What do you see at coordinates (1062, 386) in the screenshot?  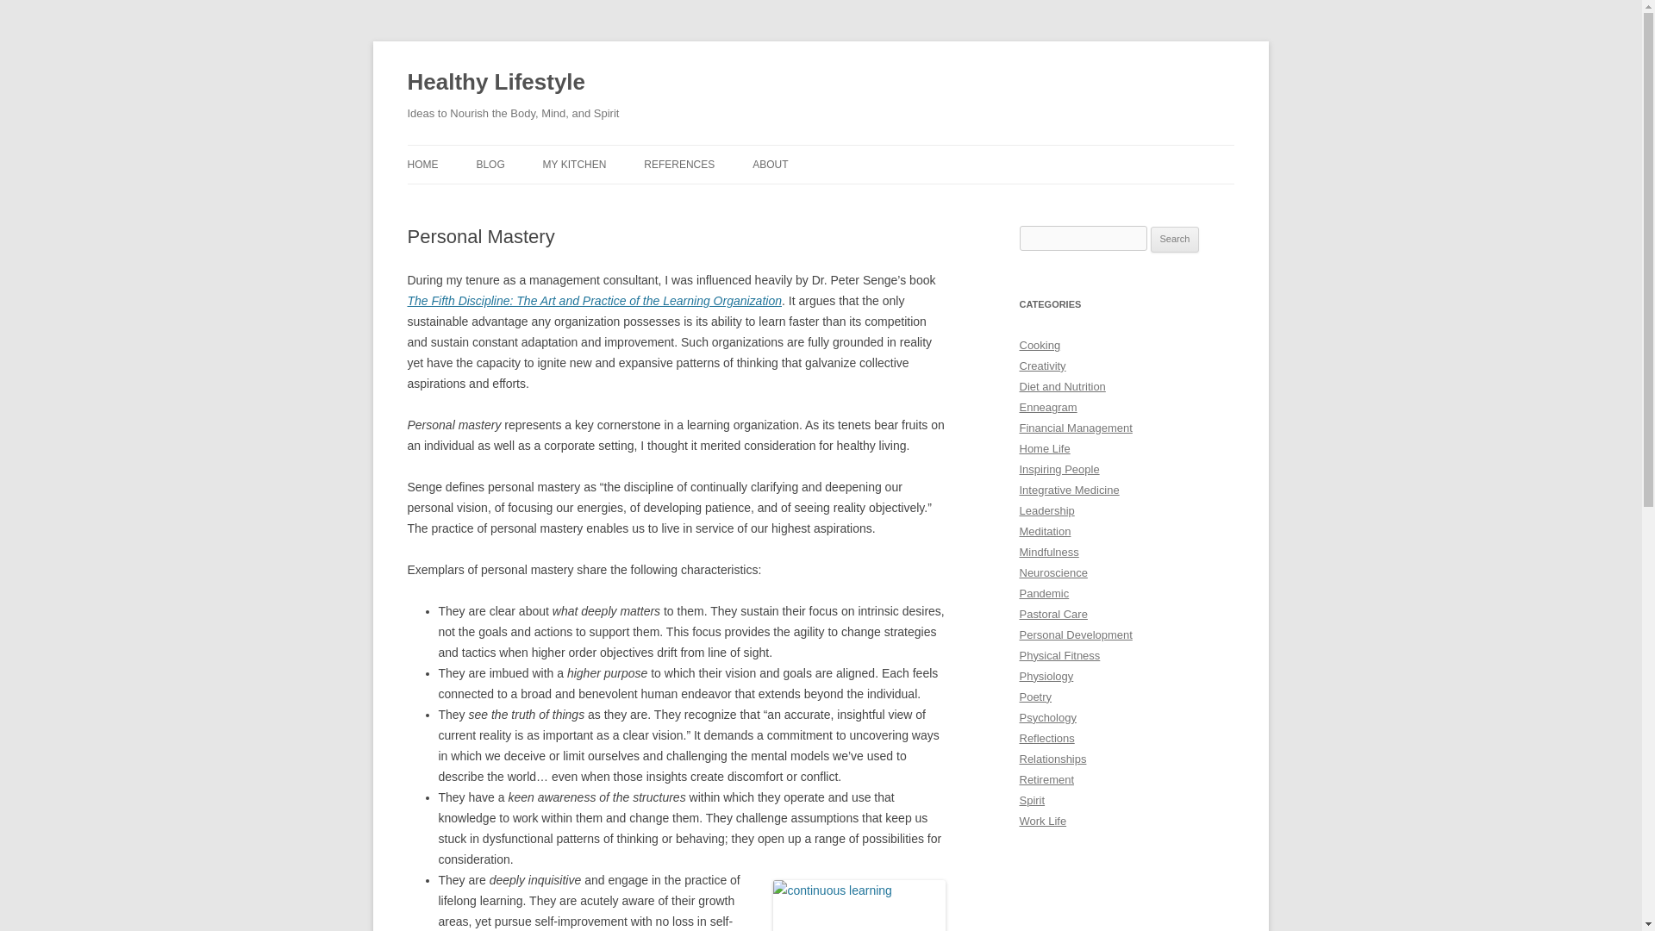 I see `Diet and Nutrition` at bounding box center [1062, 386].